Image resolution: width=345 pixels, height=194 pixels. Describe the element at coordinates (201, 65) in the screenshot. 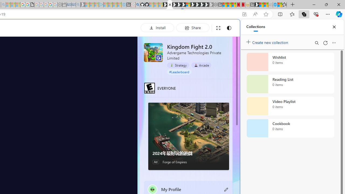

I see `Arcade` at that location.